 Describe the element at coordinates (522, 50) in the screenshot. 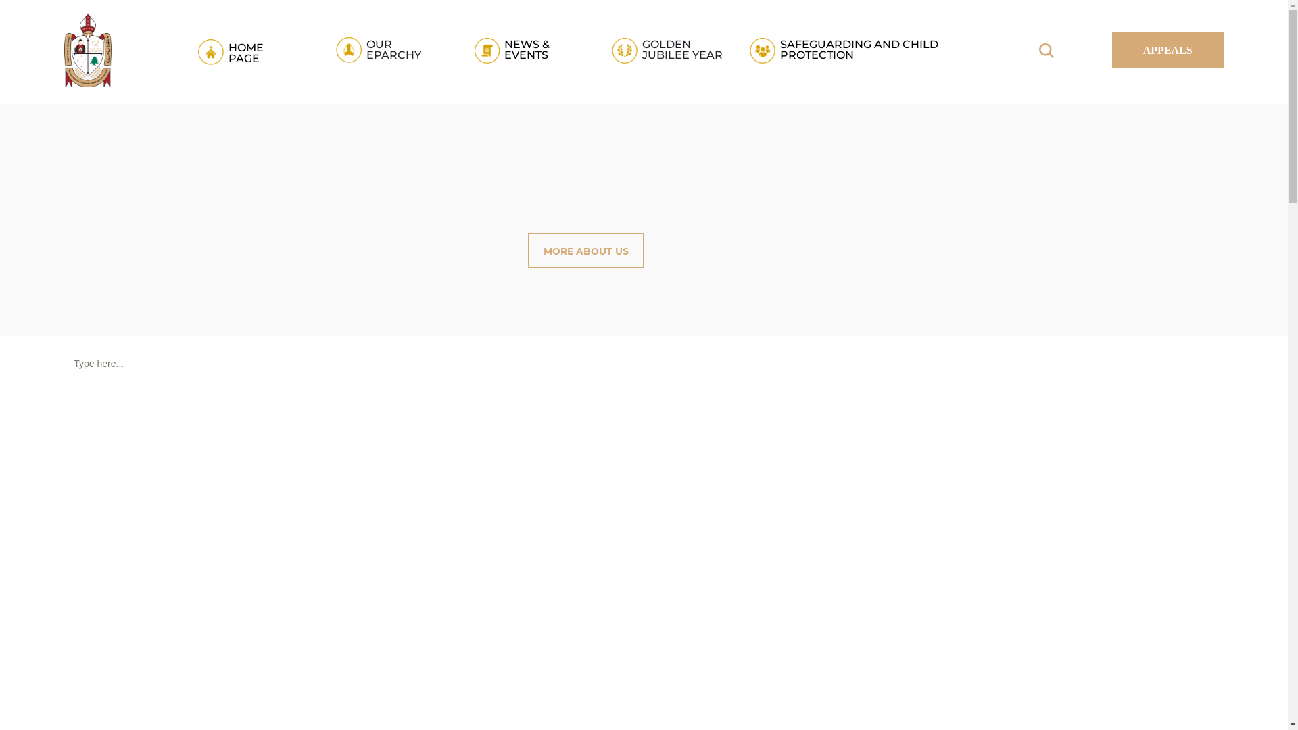

I see `NEWS & EVENTS` at that location.